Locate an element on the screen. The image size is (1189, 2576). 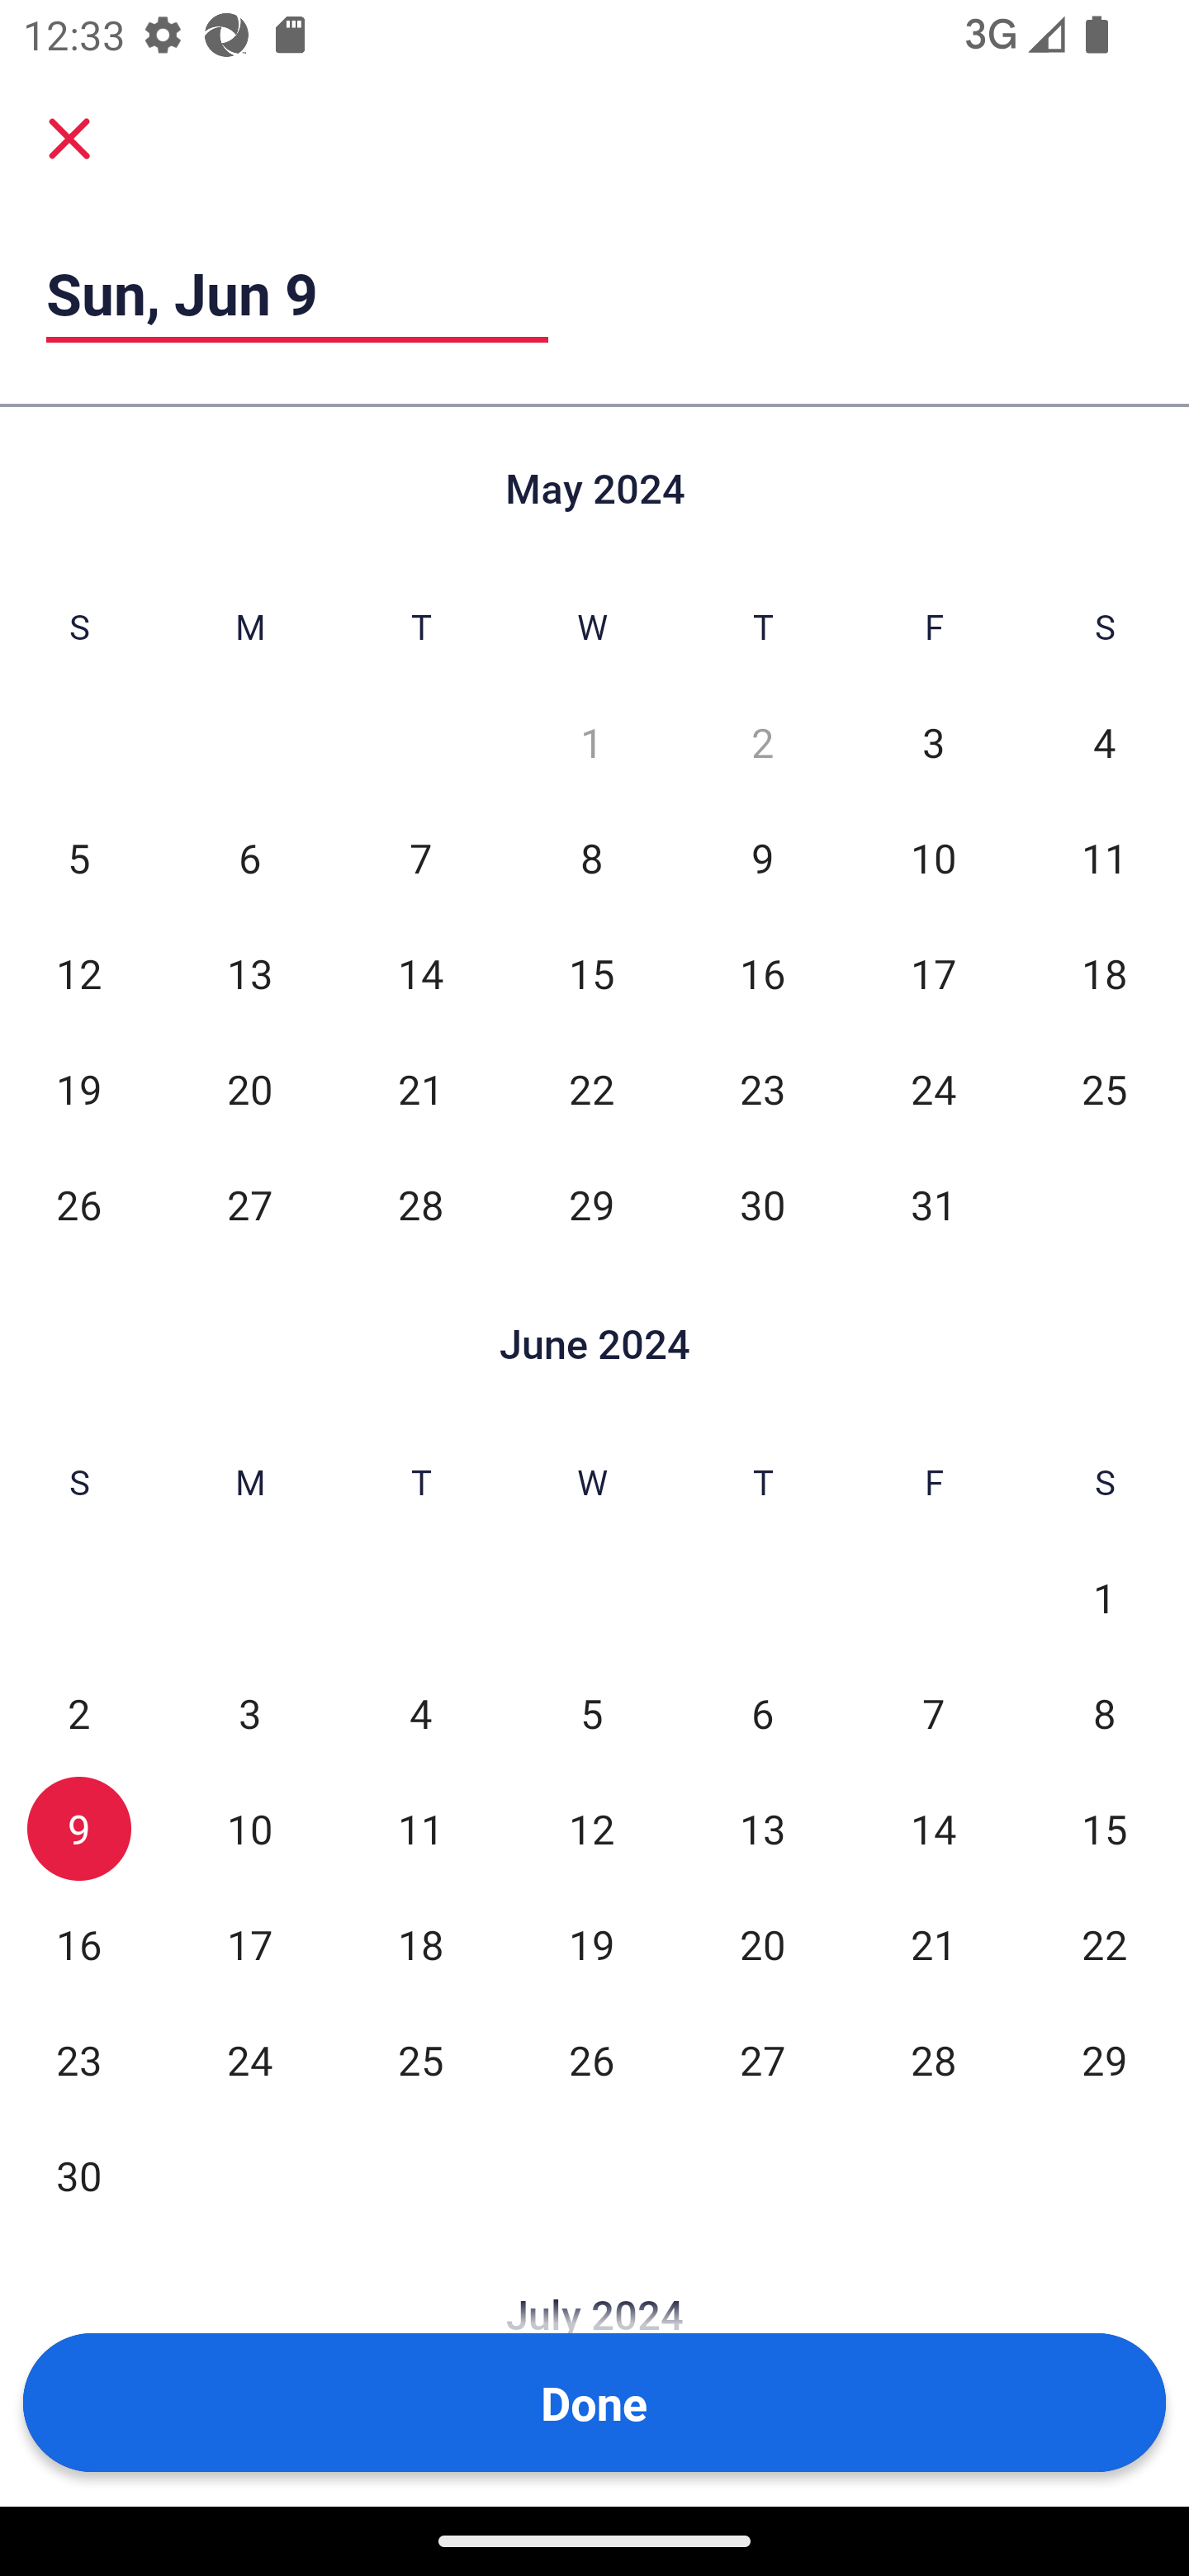
26 Sun, May 26, Not Selected is located at coordinates (78, 1204).